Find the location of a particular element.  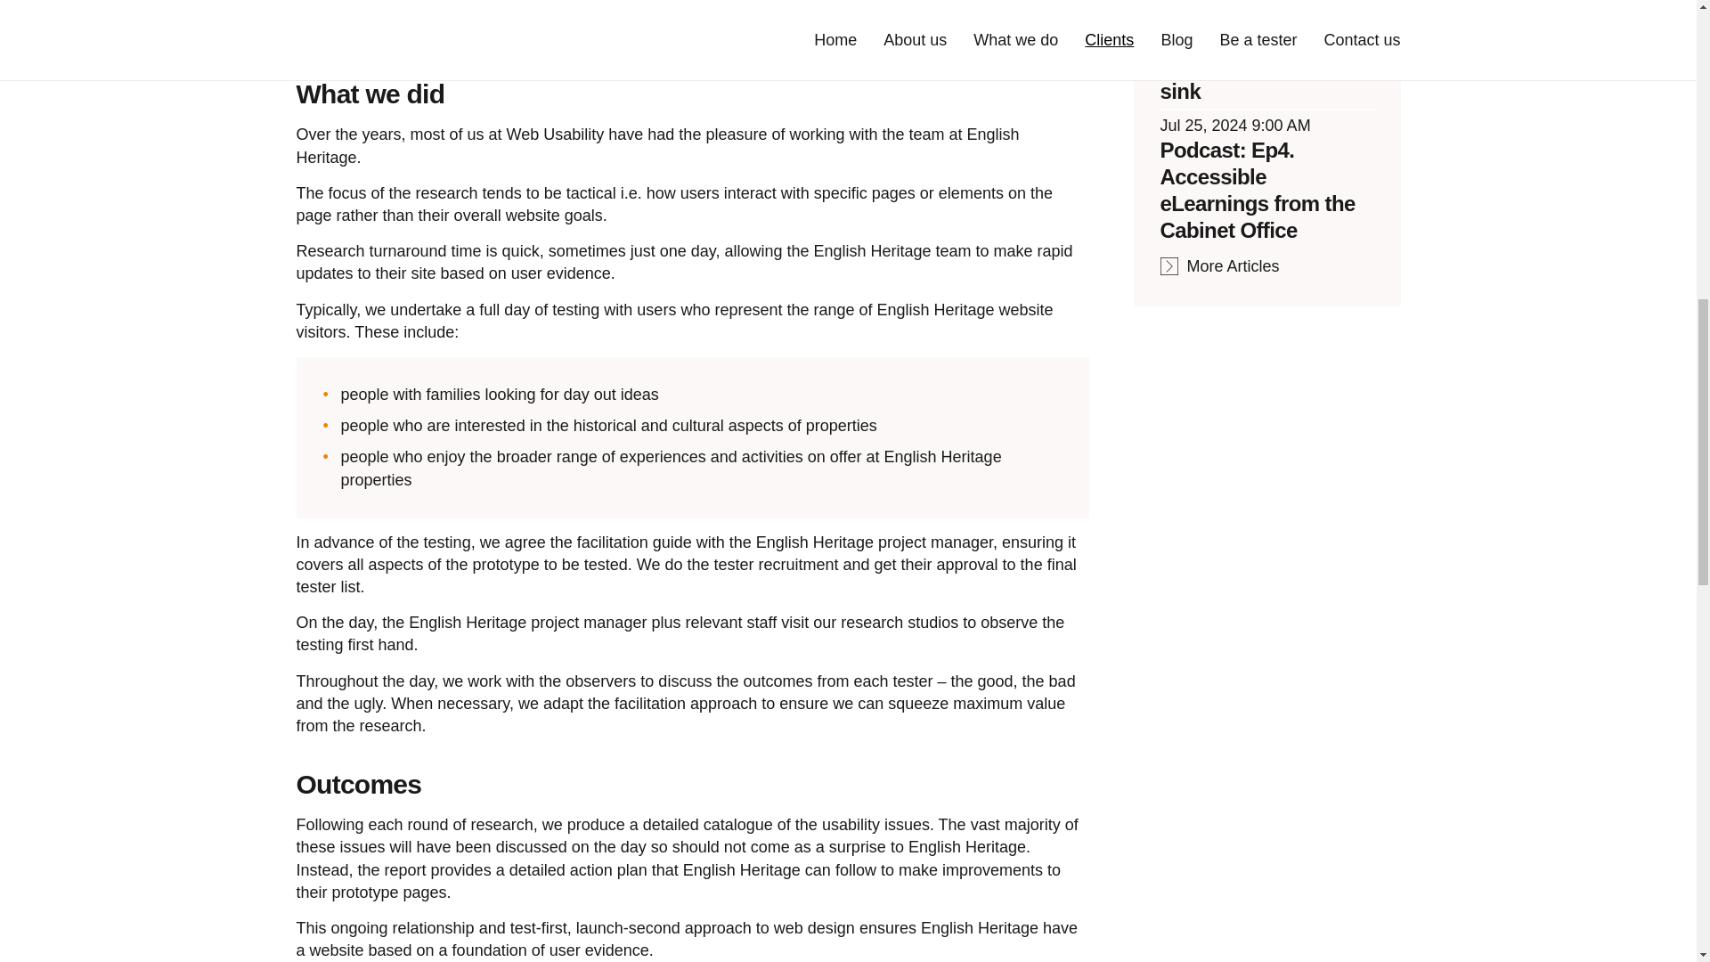

Podcast: Ep4. Accessible eLearnings from the Cabinet Office is located at coordinates (1256, 191).